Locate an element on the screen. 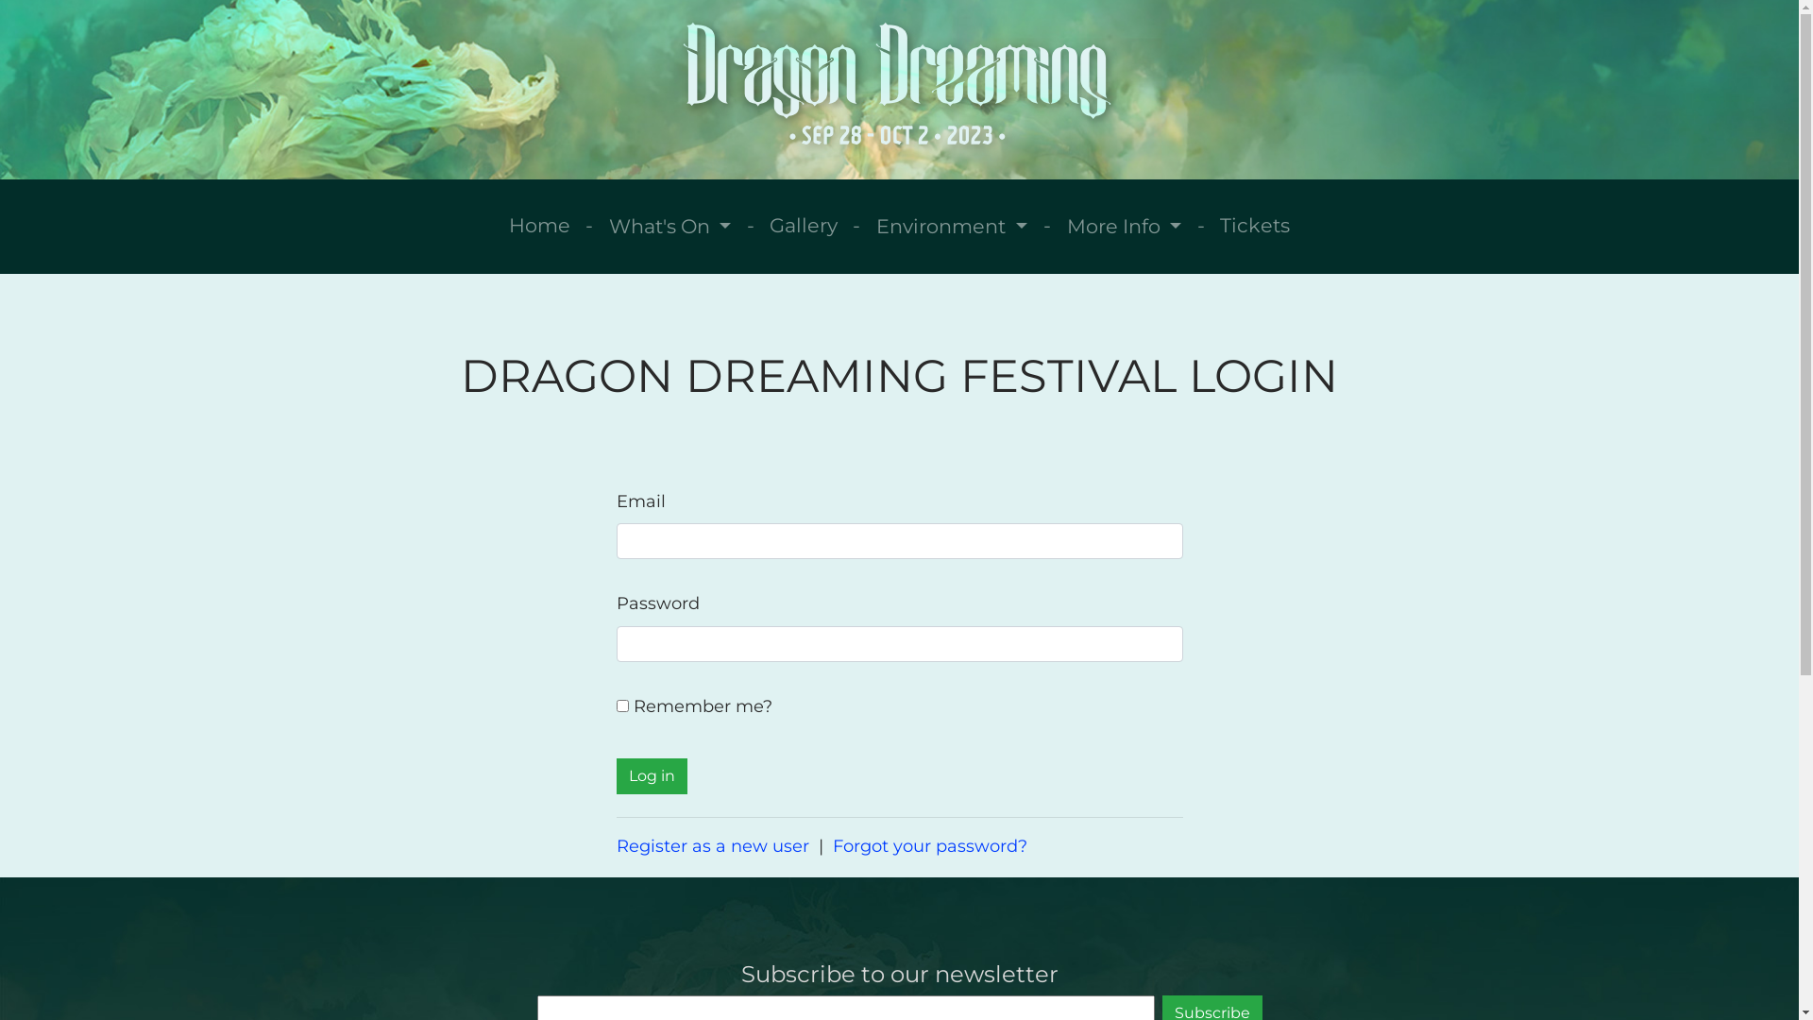  Log in is located at coordinates (652, 776).